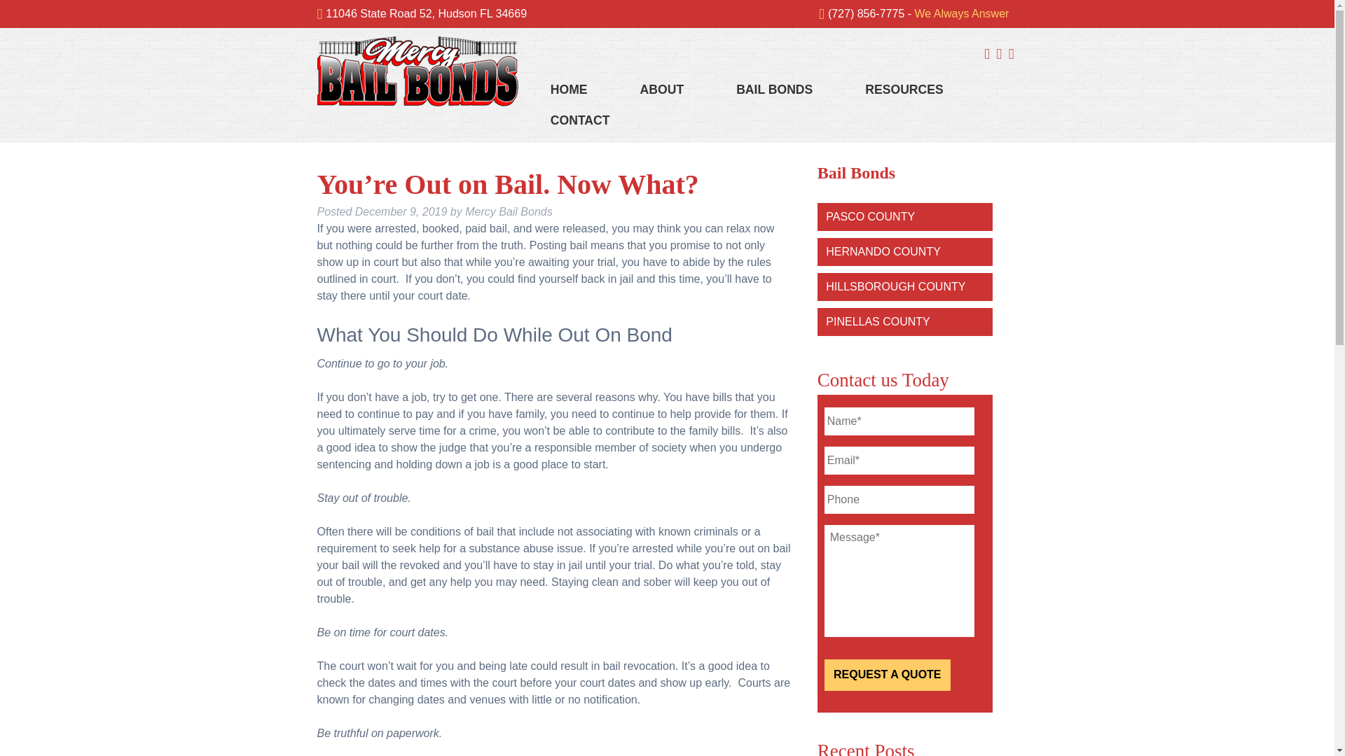  What do you see at coordinates (569, 86) in the screenshot?
I see `HOME` at bounding box center [569, 86].